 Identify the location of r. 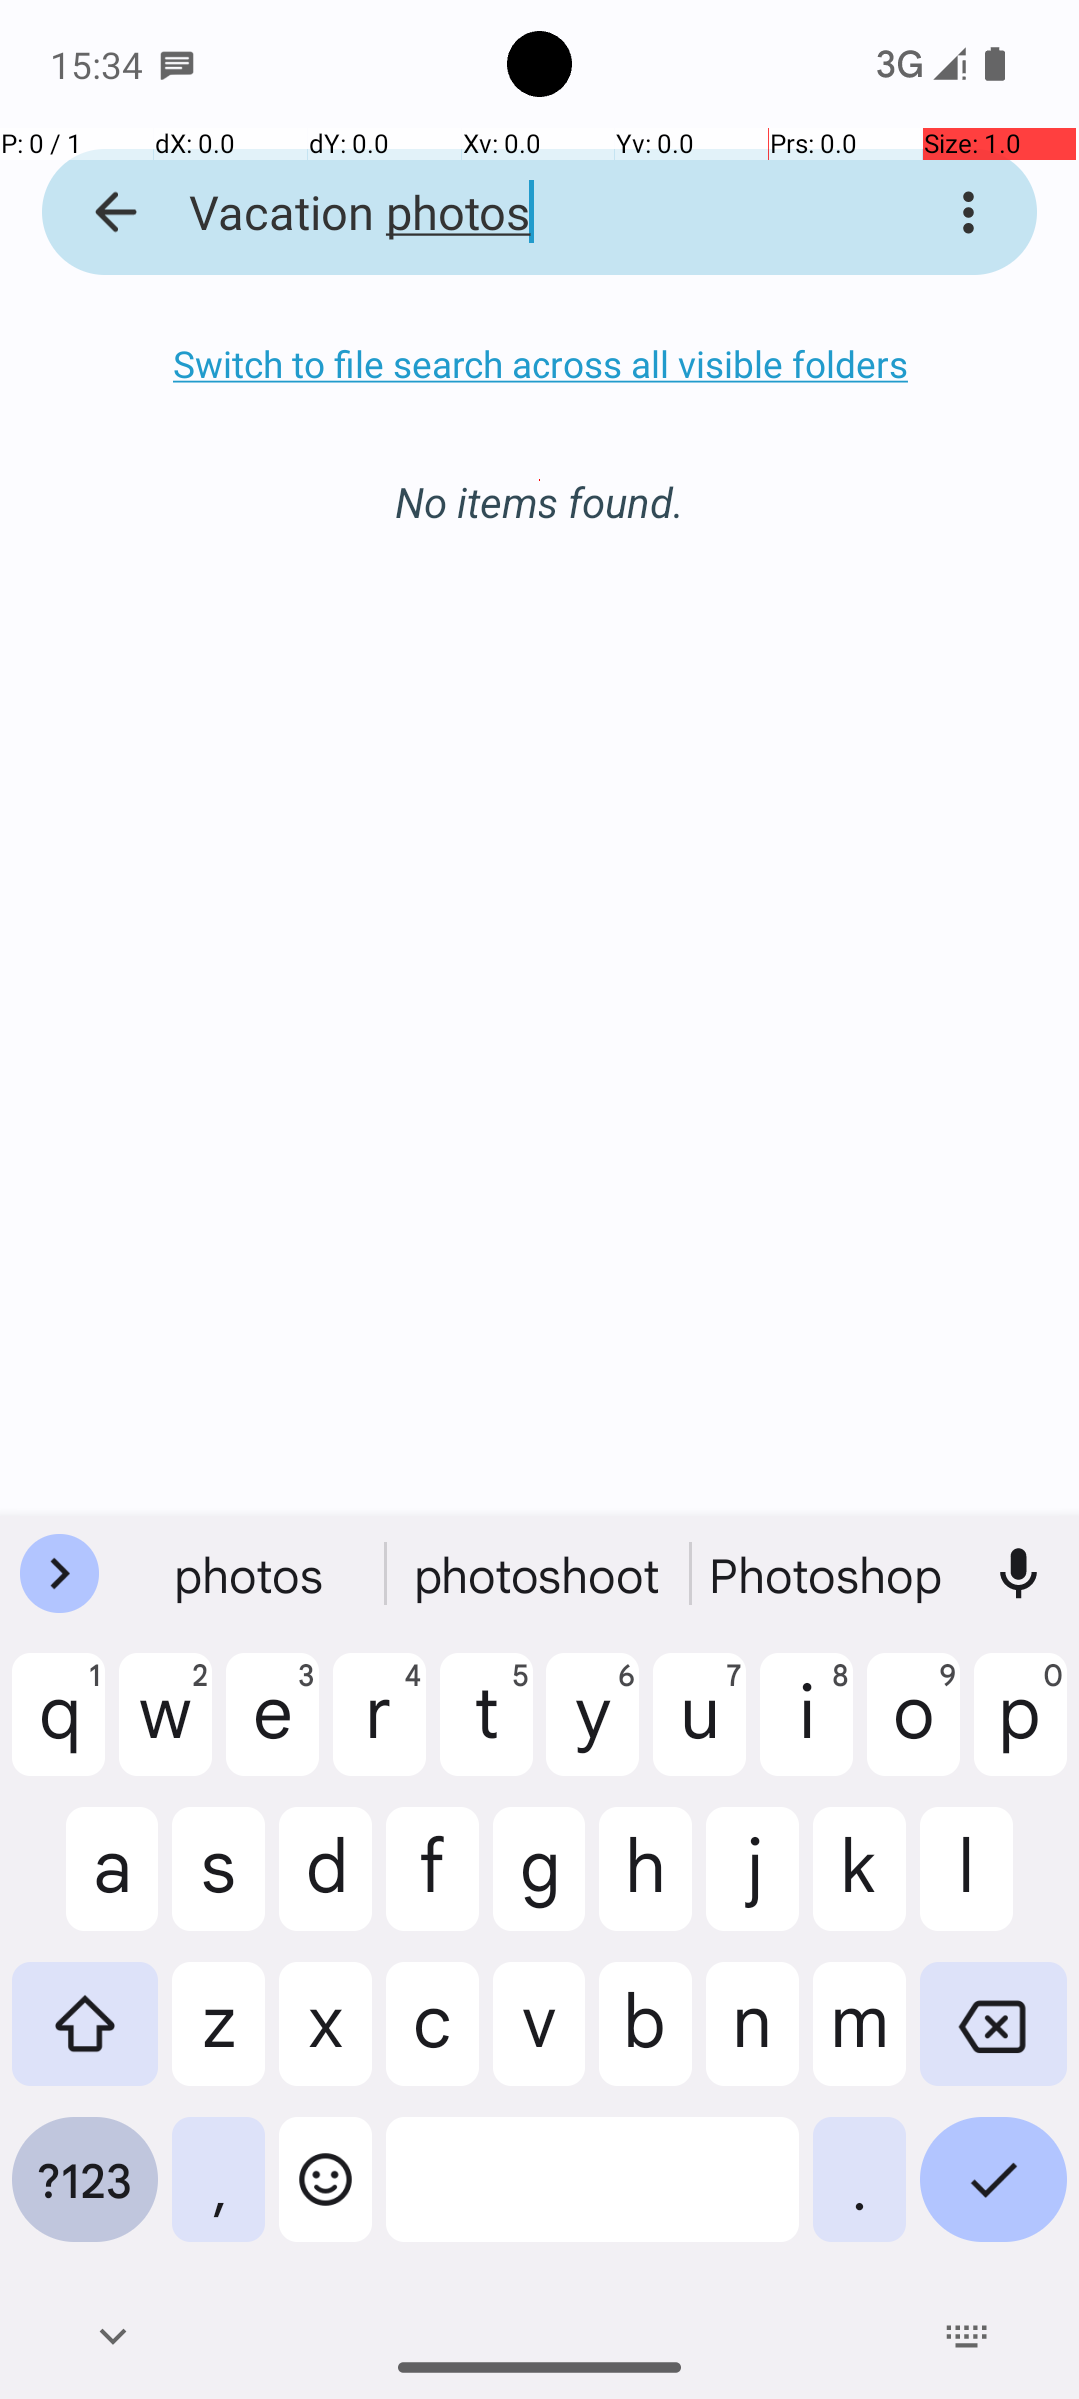
(380, 1730).